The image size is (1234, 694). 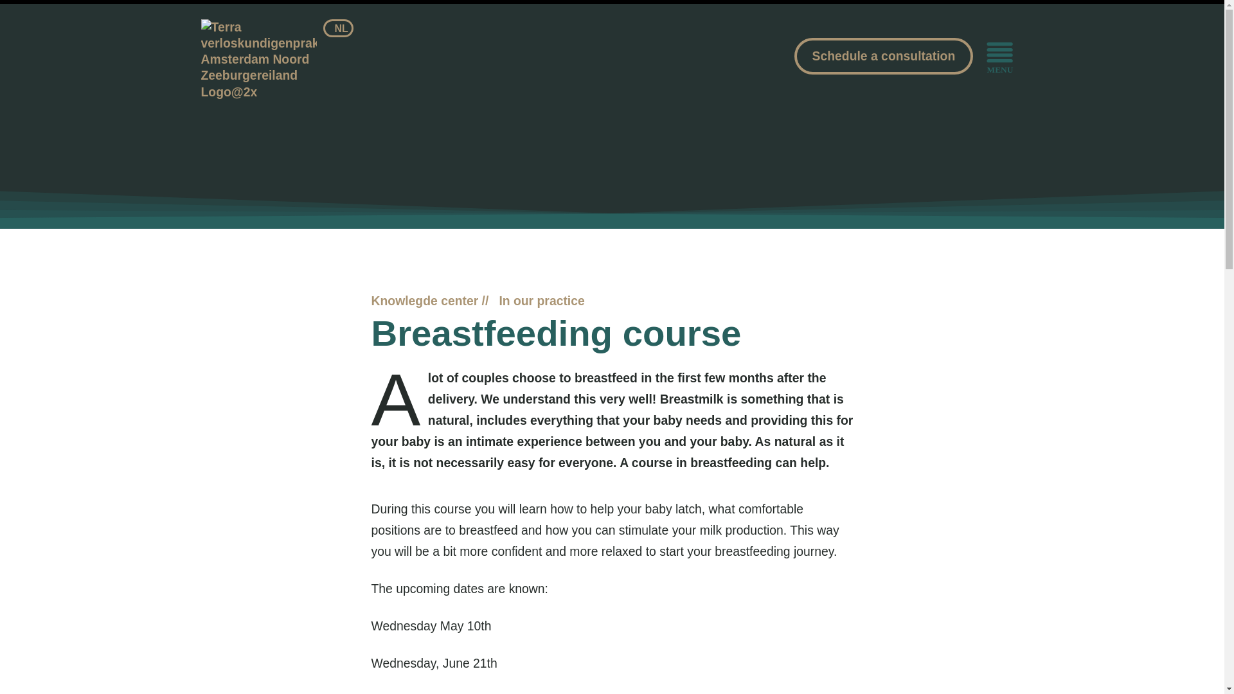 I want to click on Schedule a consultation, so click(x=884, y=56).